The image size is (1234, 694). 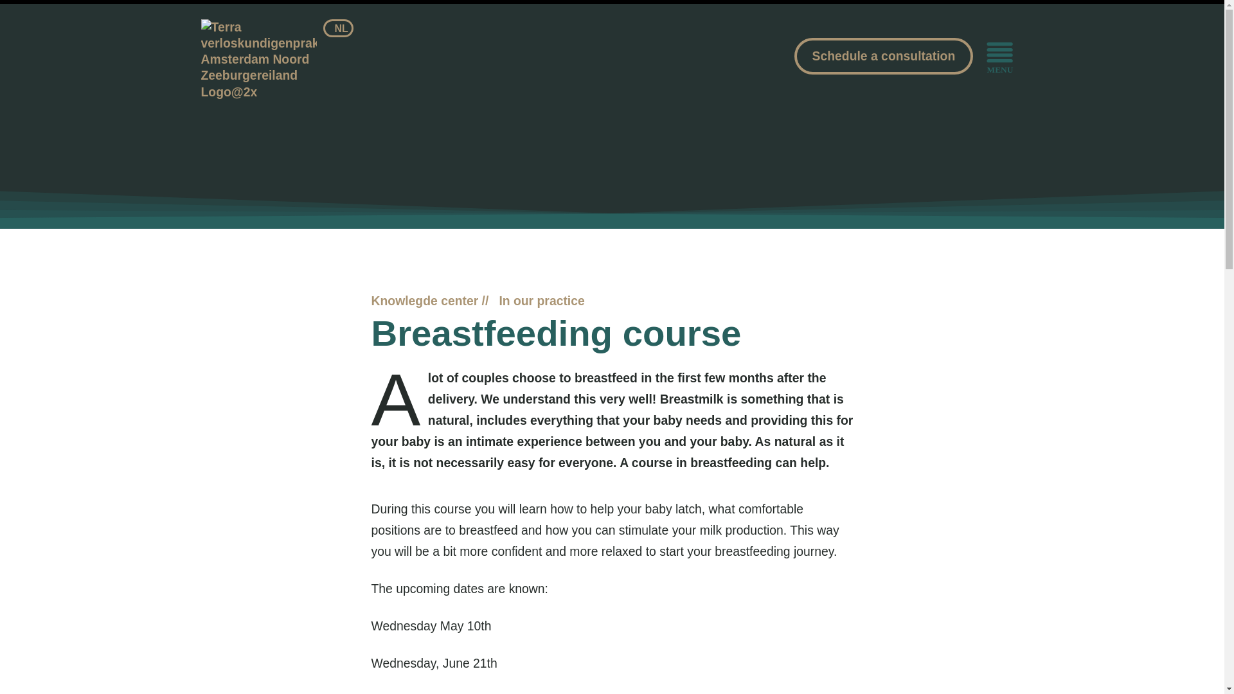 I want to click on Schedule a consultation, so click(x=884, y=56).